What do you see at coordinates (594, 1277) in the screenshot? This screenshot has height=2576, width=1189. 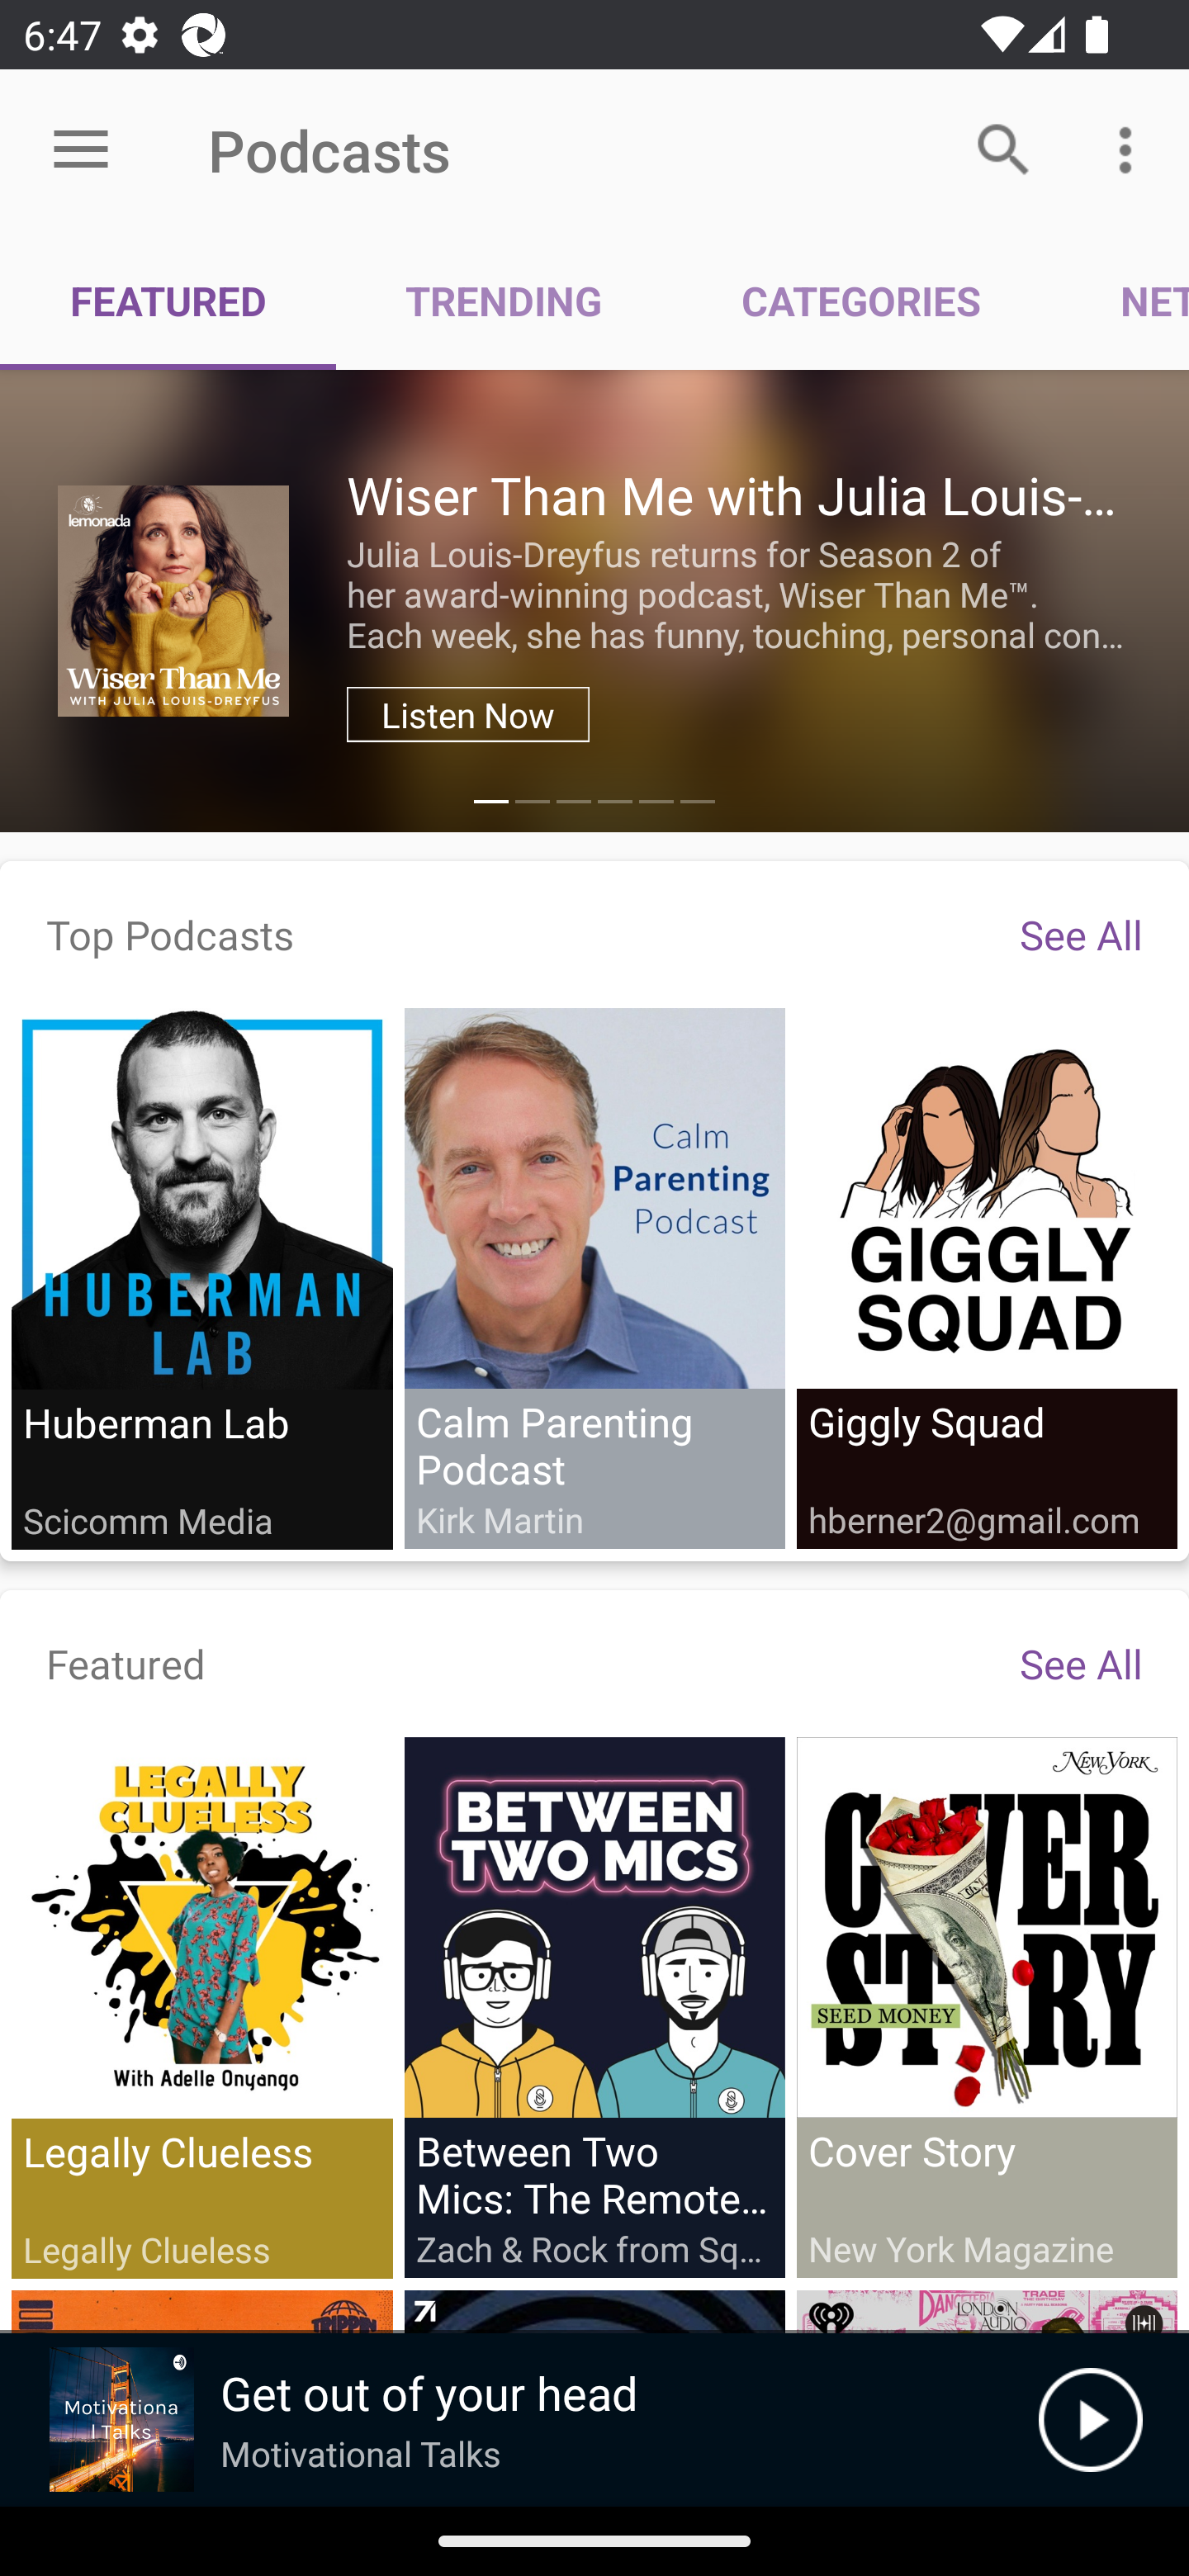 I see `Calm Parenting Podcast Kirk Martin` at bounding box center [594, 1277].